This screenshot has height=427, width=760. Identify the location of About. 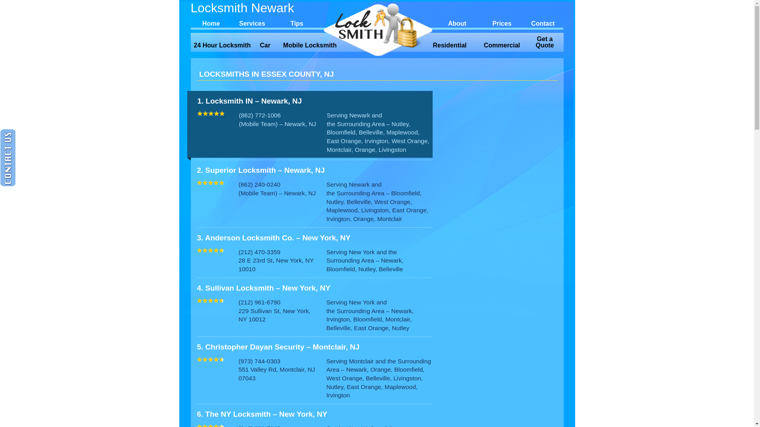
(457, 23).